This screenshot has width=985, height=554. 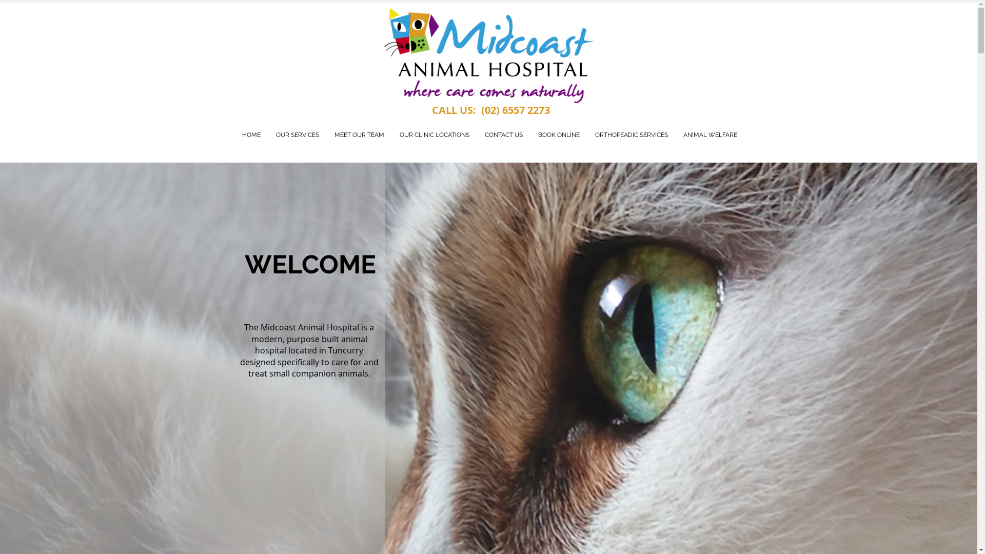 I want to click on ORTHOPEADIC SERVICES, so click(x=631, y=135).